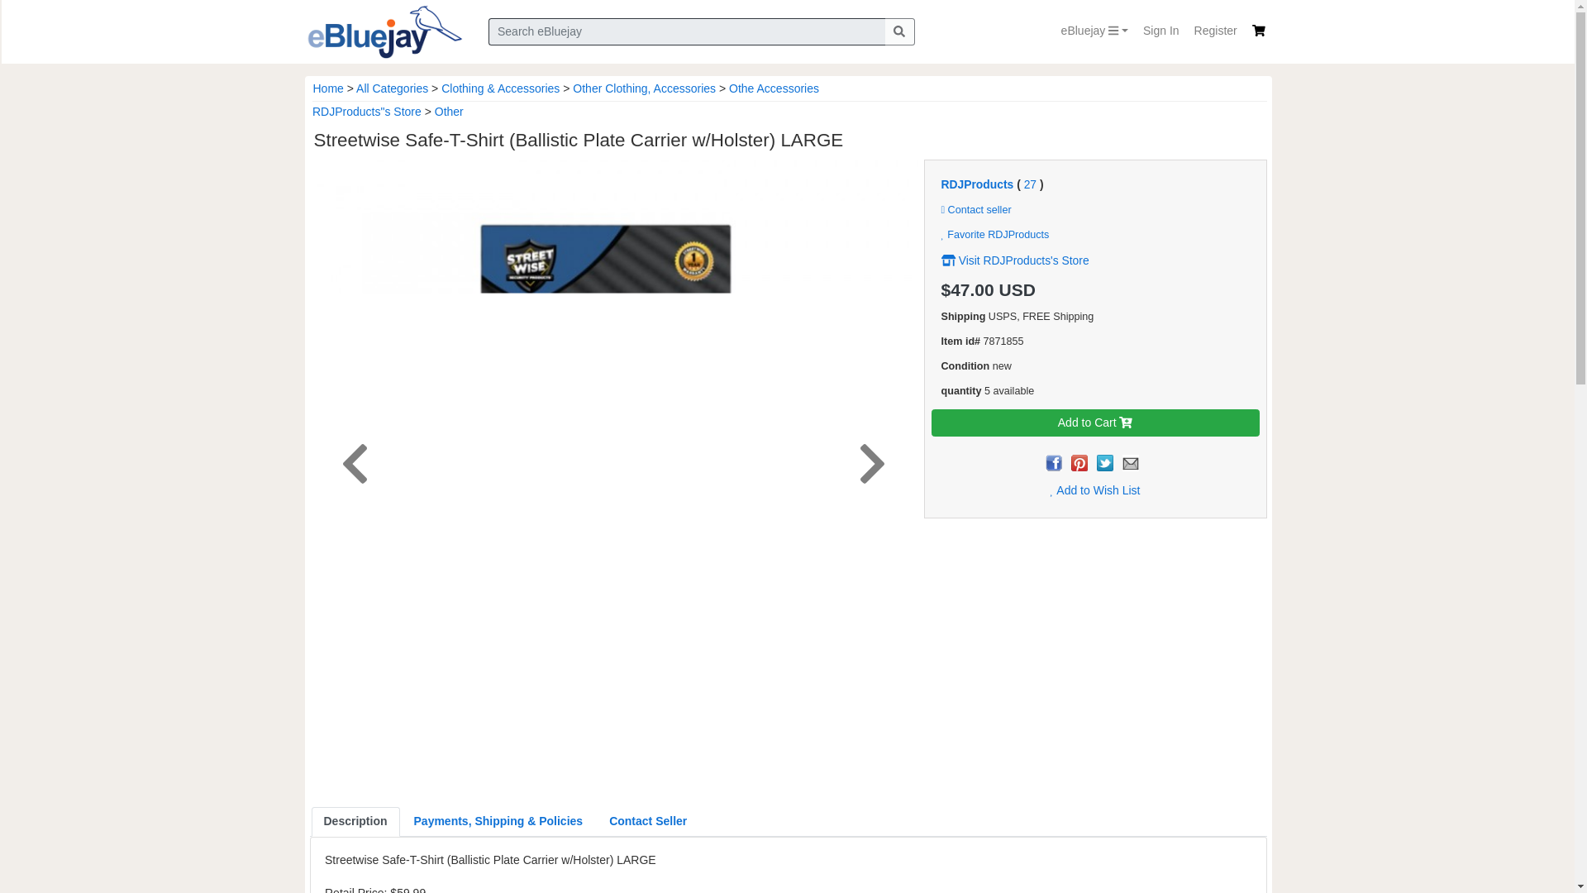 This screenshot has height=893, width=1587. What do you see at coordinates (392, 88) in the screenshot?
I see `All Categories` at bounding box center [392, 88].